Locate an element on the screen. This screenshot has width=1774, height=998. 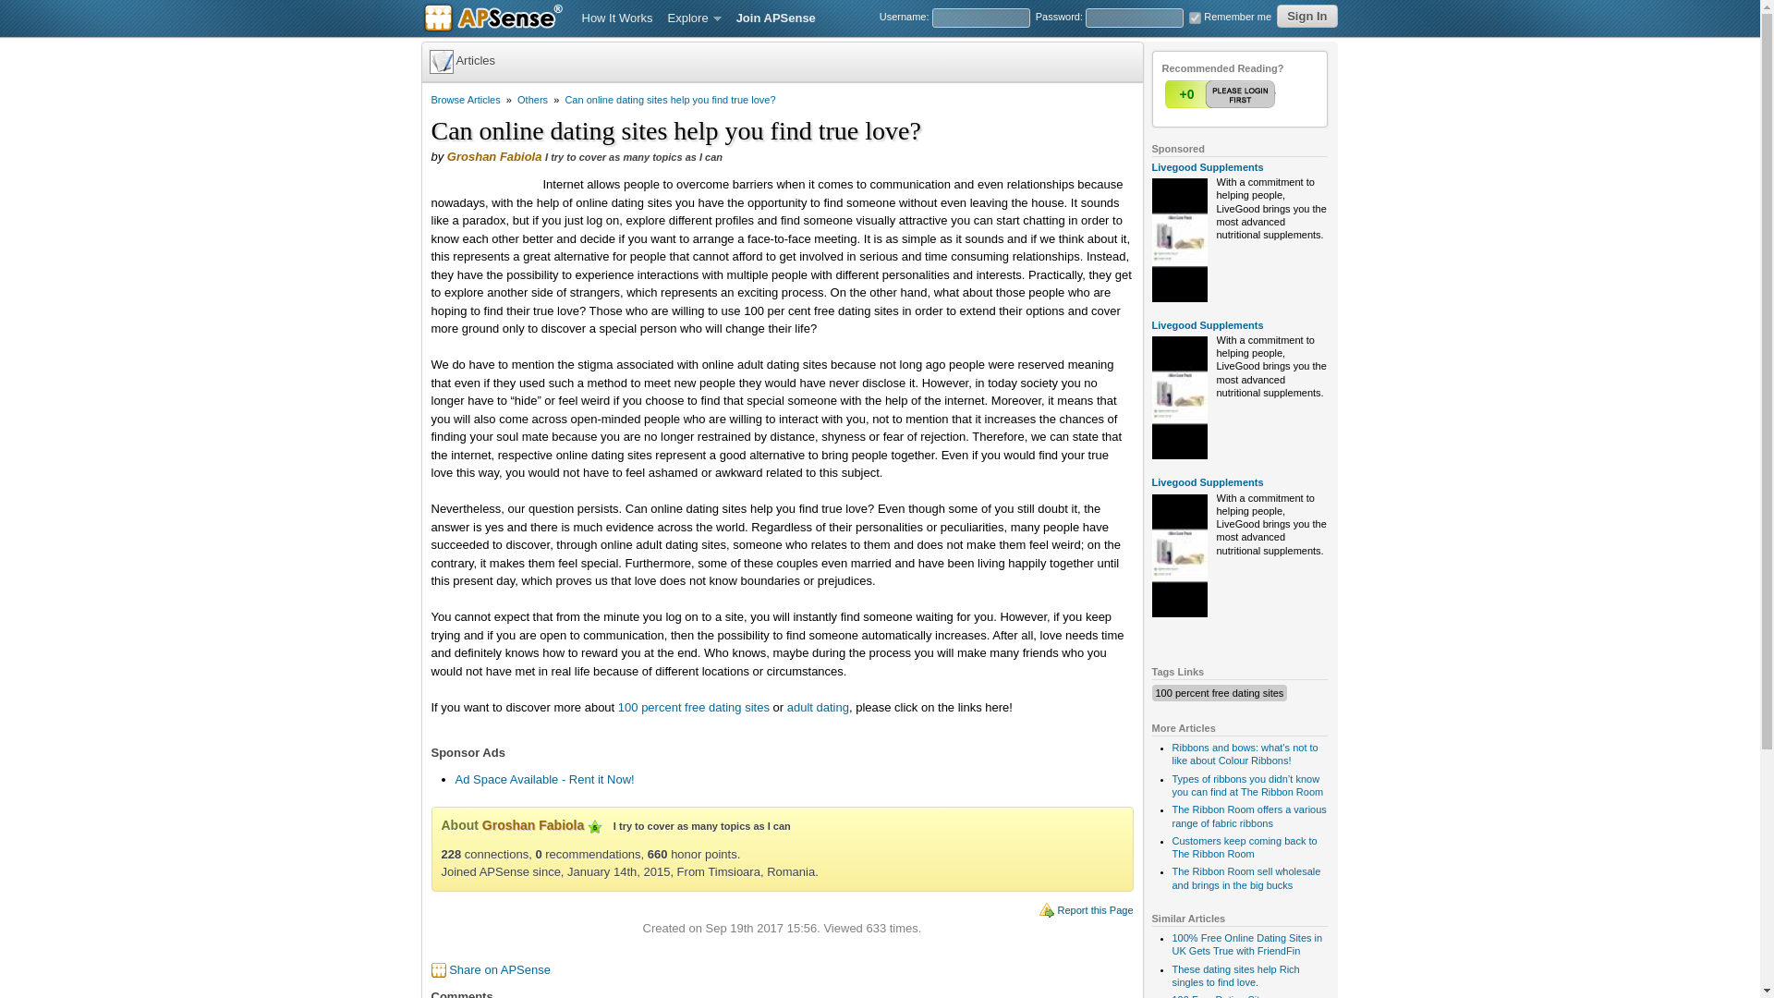
1 is located at coordinates (1194, 17).